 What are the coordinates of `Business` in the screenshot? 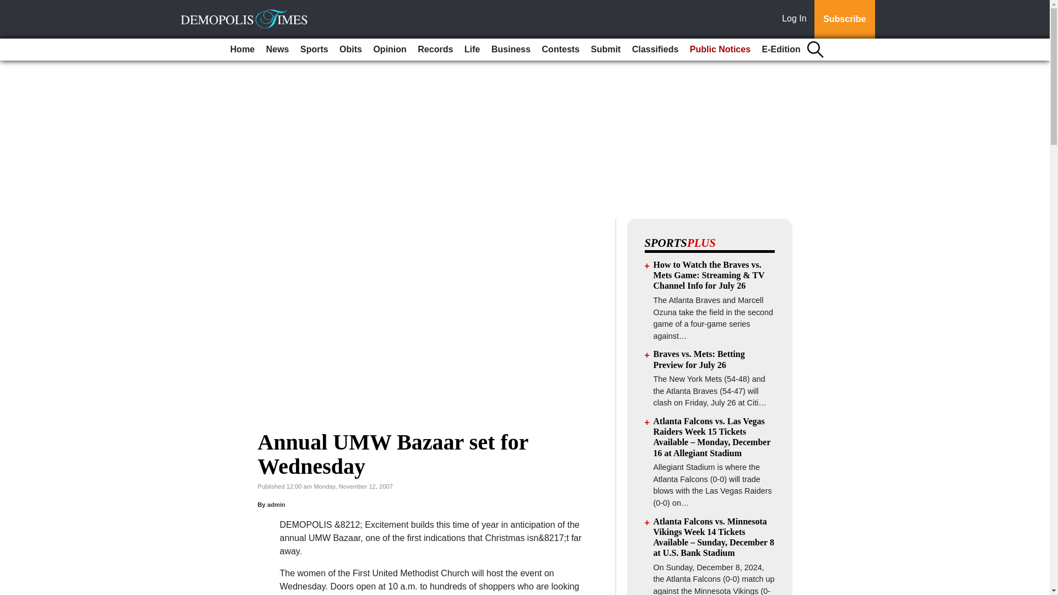 It's located at (511, 50).